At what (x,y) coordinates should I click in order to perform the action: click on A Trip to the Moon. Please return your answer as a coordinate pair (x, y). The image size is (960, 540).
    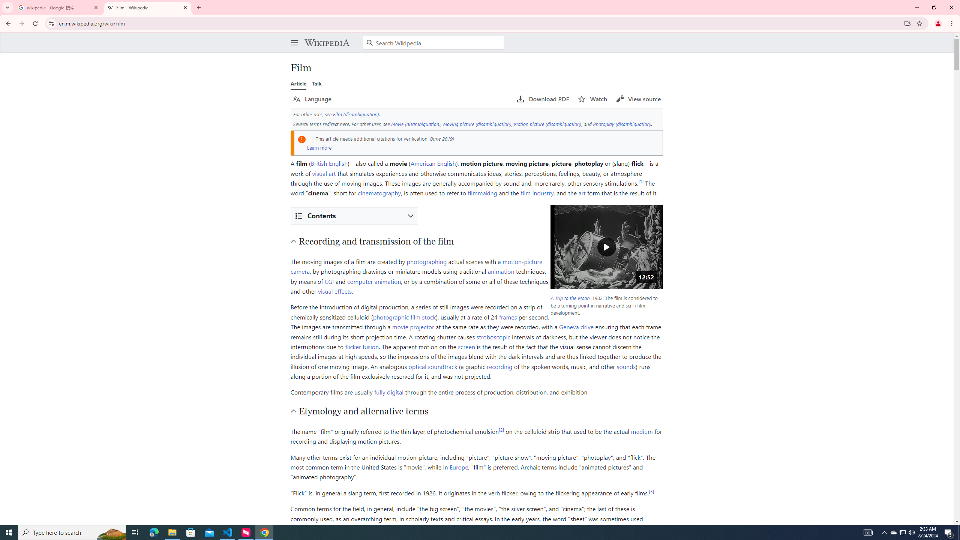
    Looking at the image, I should click on (569, 298).